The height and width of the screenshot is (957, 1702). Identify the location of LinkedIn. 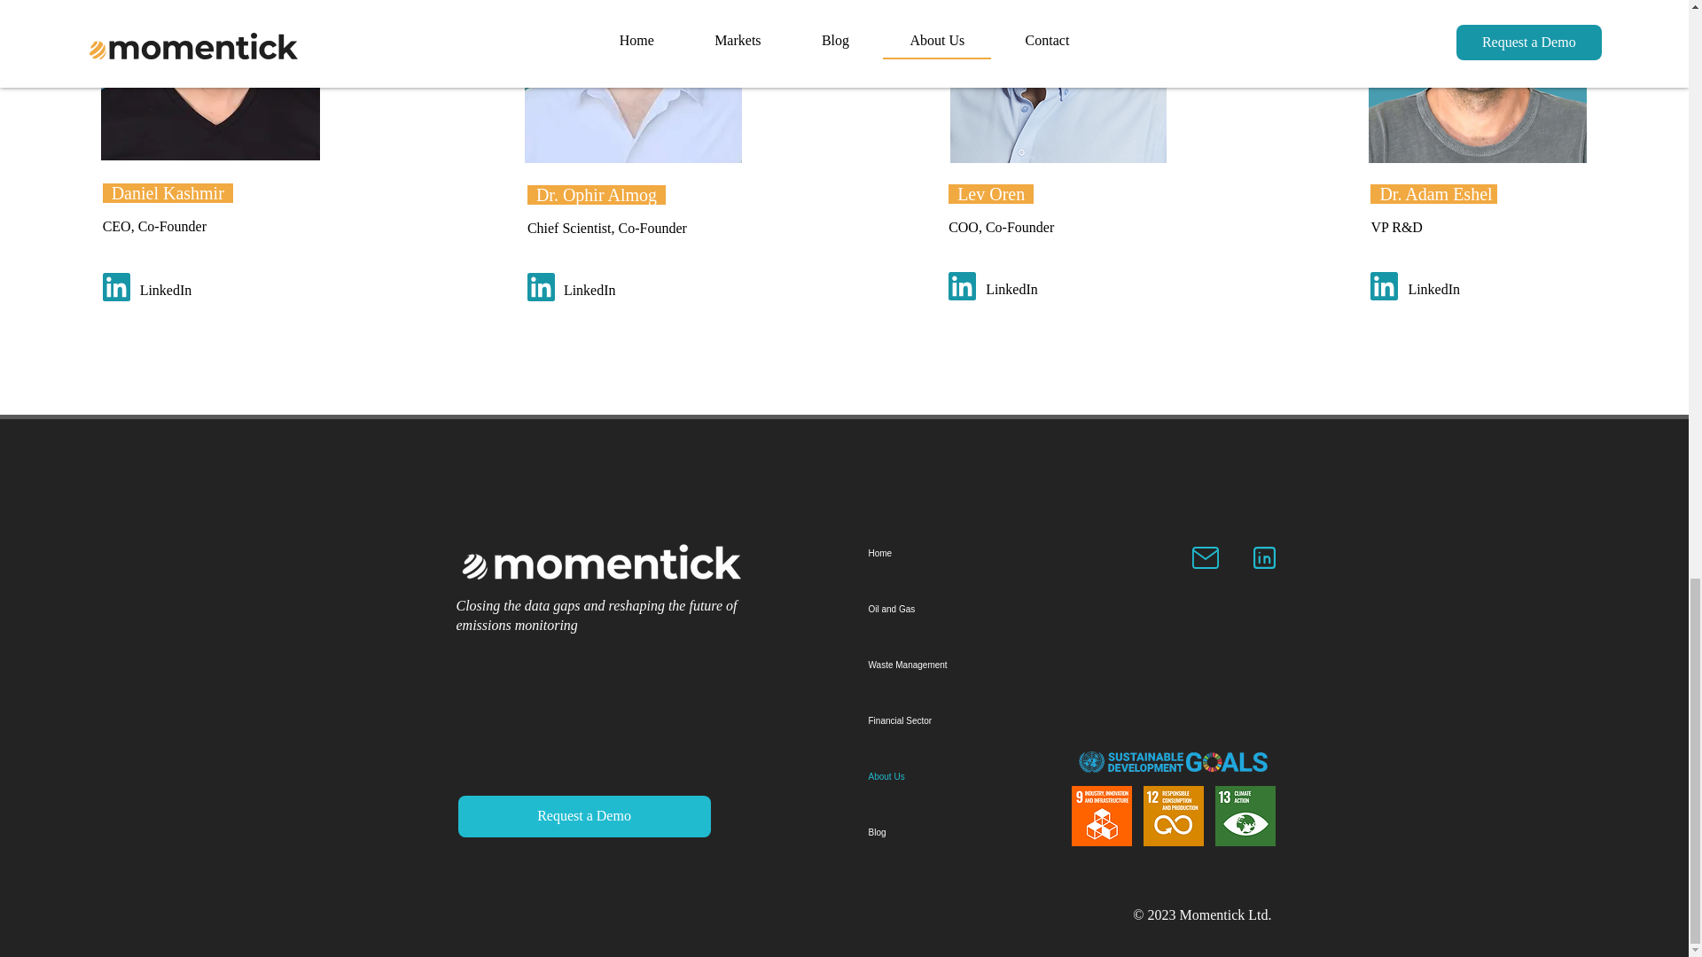
(186, 291).